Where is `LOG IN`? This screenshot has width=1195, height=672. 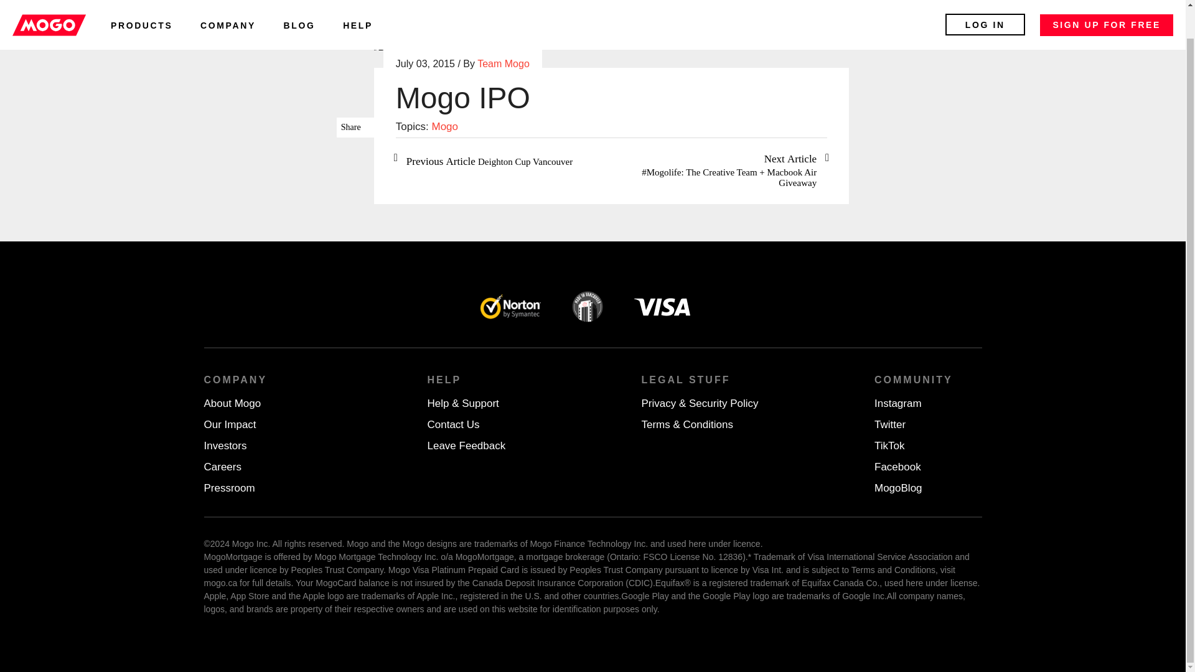
LOG IN is located at coordinates (985, 2).